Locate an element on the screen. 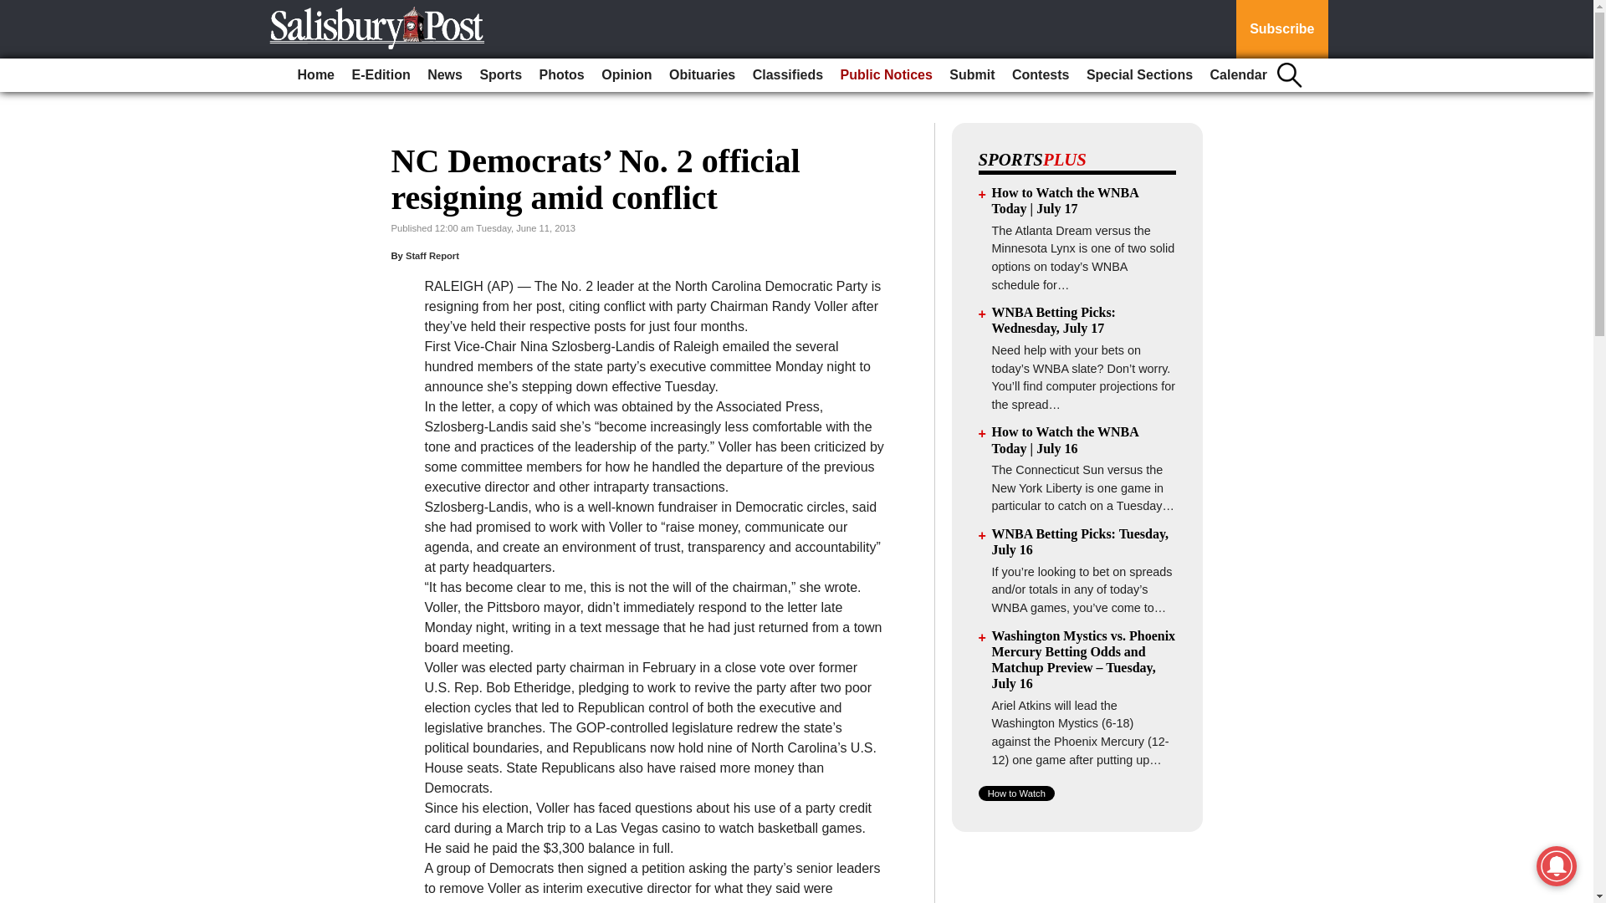  Contests is located at coordinates (1041, 75).